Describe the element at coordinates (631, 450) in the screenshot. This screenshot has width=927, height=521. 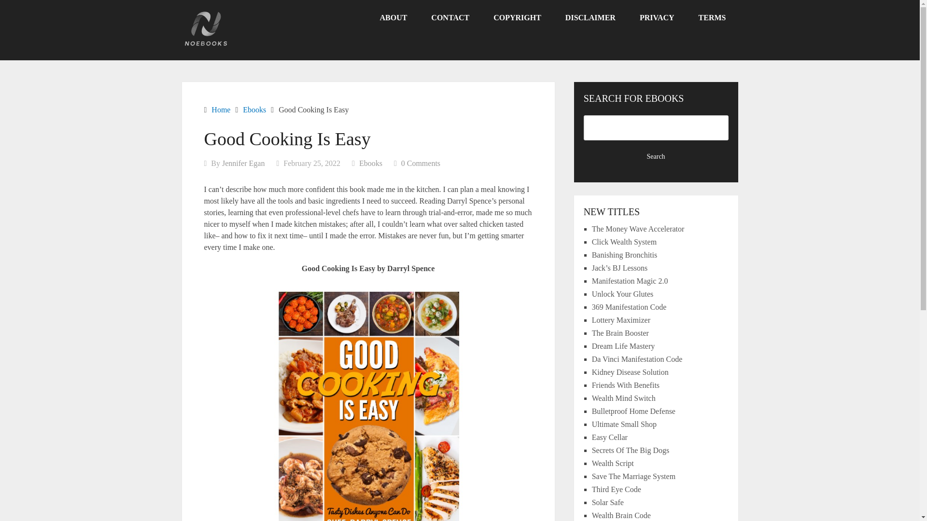
I see `Secrets Of The Big Dogs` at that location.